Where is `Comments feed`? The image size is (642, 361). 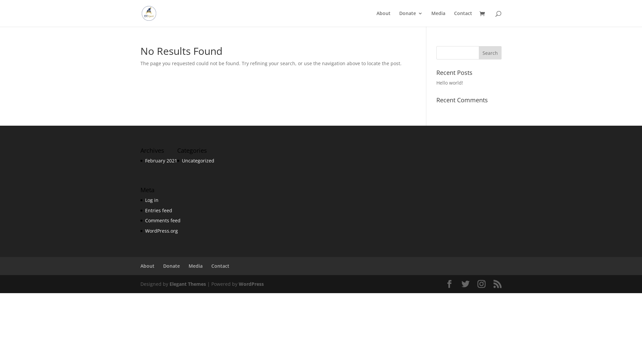 Comments feed is located at coordinates (163, 221).